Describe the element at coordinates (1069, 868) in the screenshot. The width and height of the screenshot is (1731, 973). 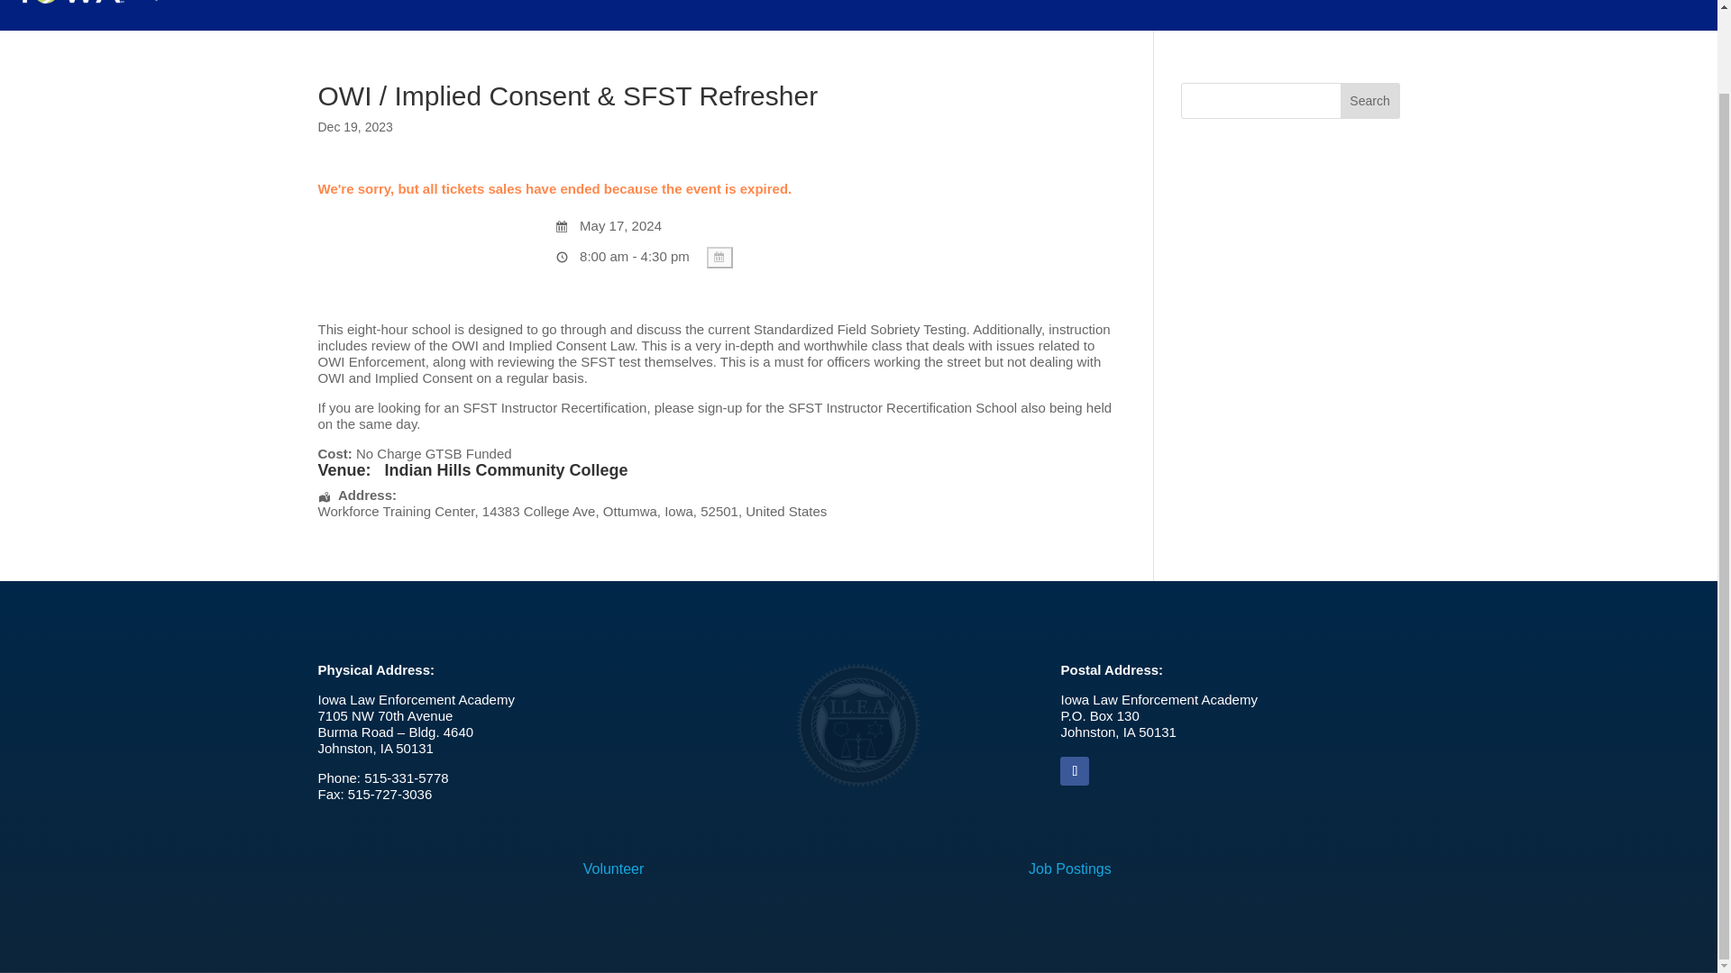
I see `Job Postings` at that location.